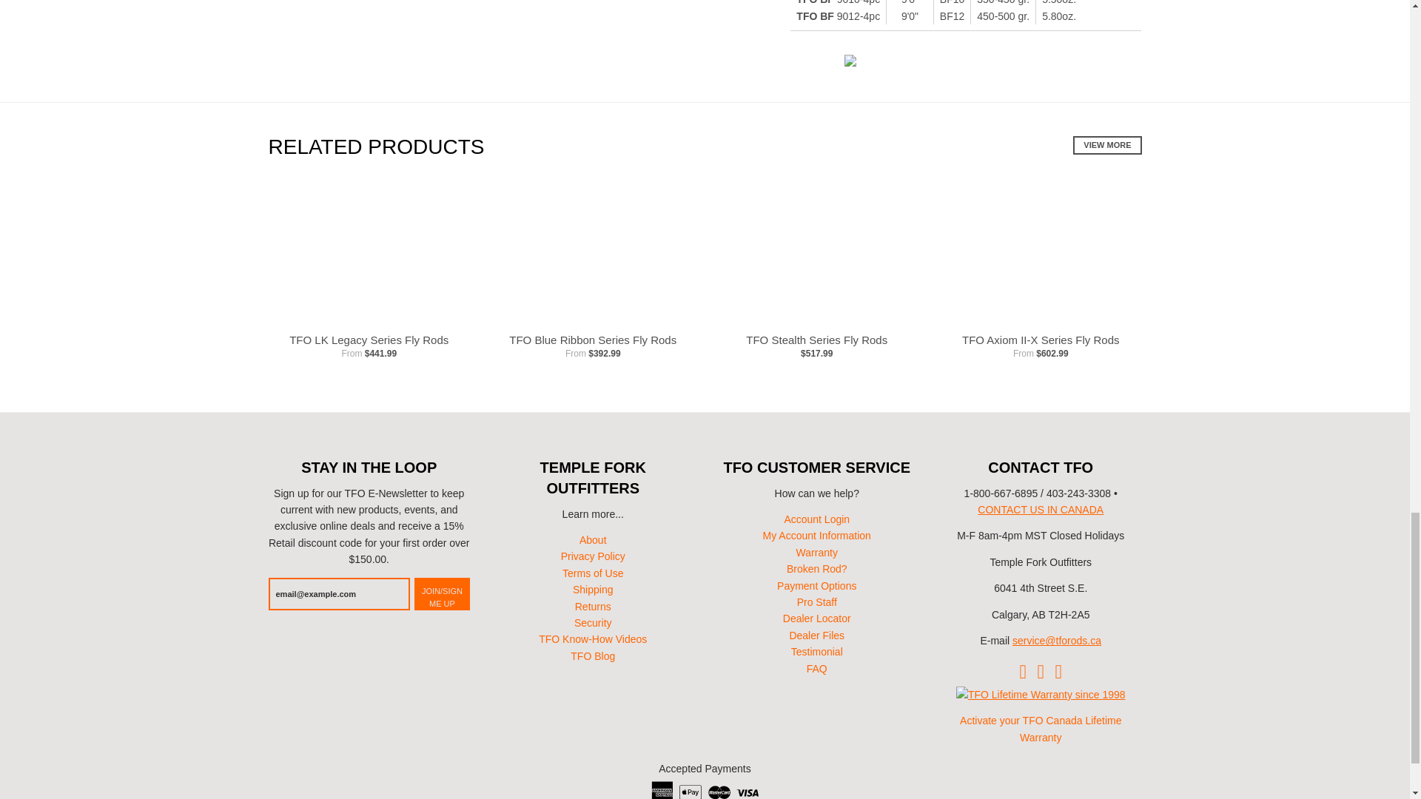  What do you see at coordinates (1022, 670) in the screenshot?
I see `Temple Fork Outfitters Canada on Twitter` at bounding box center [1022, 670].